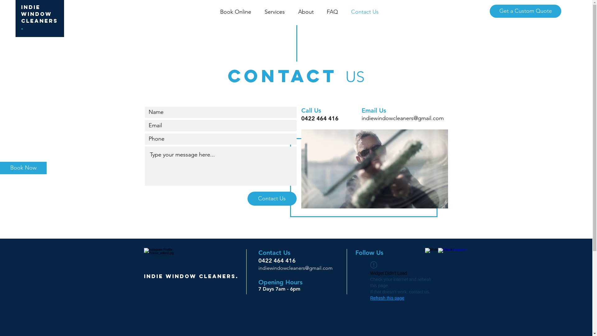  What do you see at coordinates (320, 119) in the screenshot?
I see `0422 464 416` at bounding box center [320, 119].